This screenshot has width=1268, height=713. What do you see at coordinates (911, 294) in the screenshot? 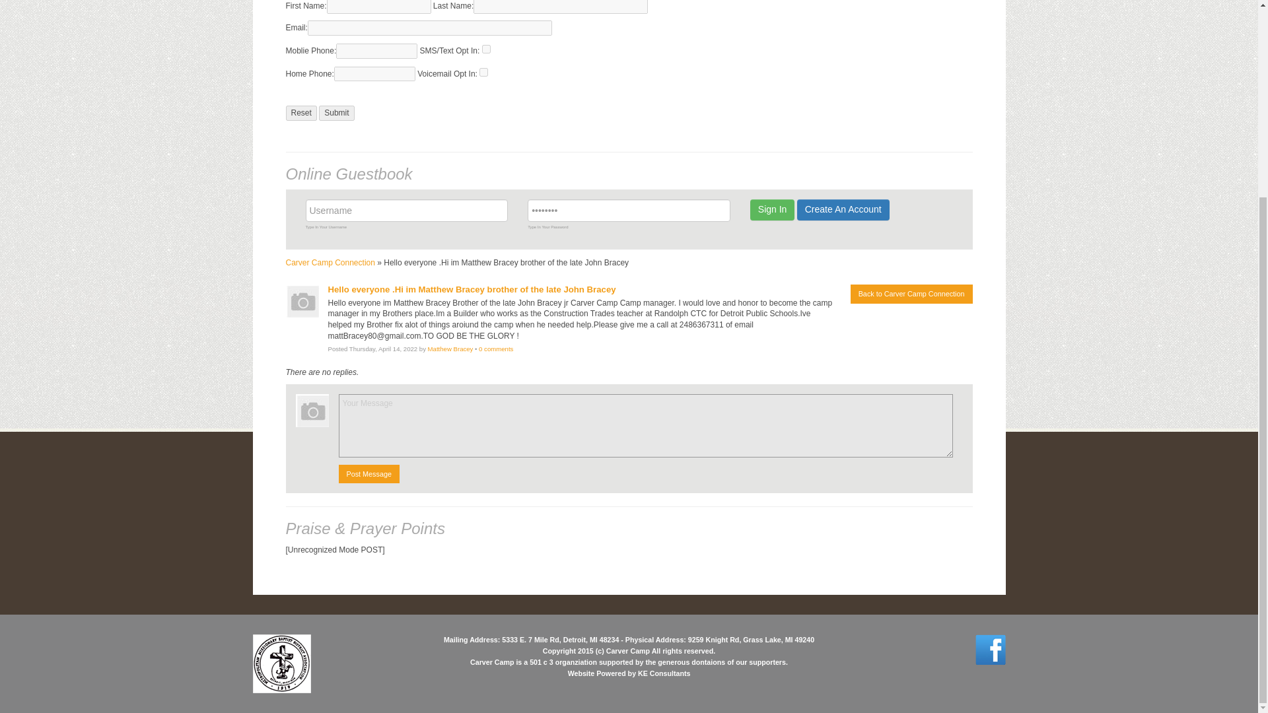
I see `Back to Carver Camp Connection` at bounding box center [911, 294].